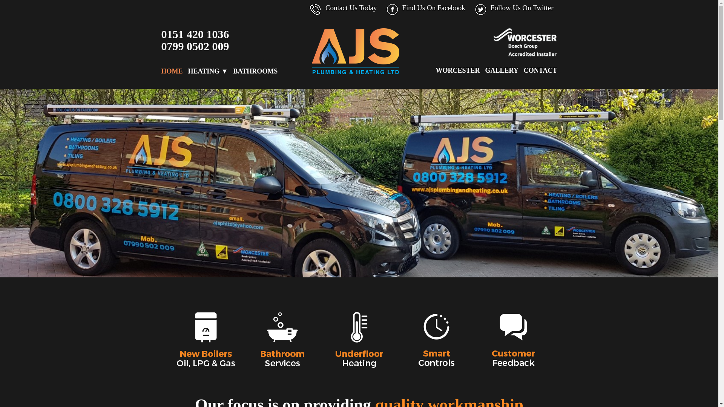  I want to click on Find Us On Facebook, so click(433, 9).